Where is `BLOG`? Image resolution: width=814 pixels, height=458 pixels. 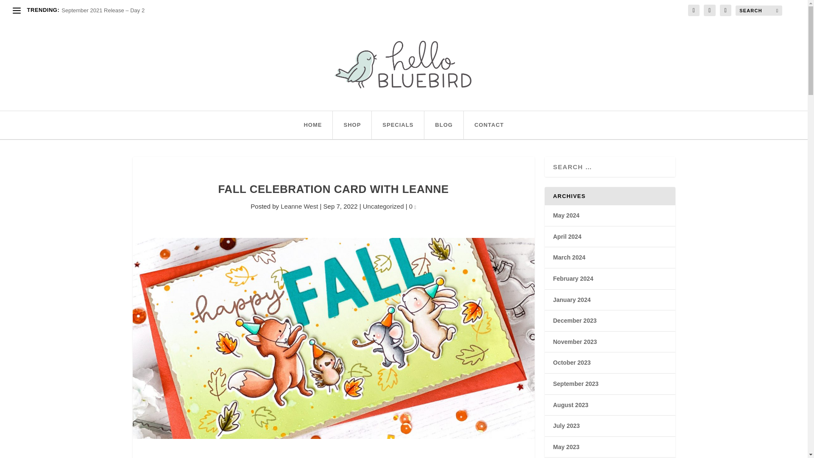 BLOG is located at coordinates (443, 125).